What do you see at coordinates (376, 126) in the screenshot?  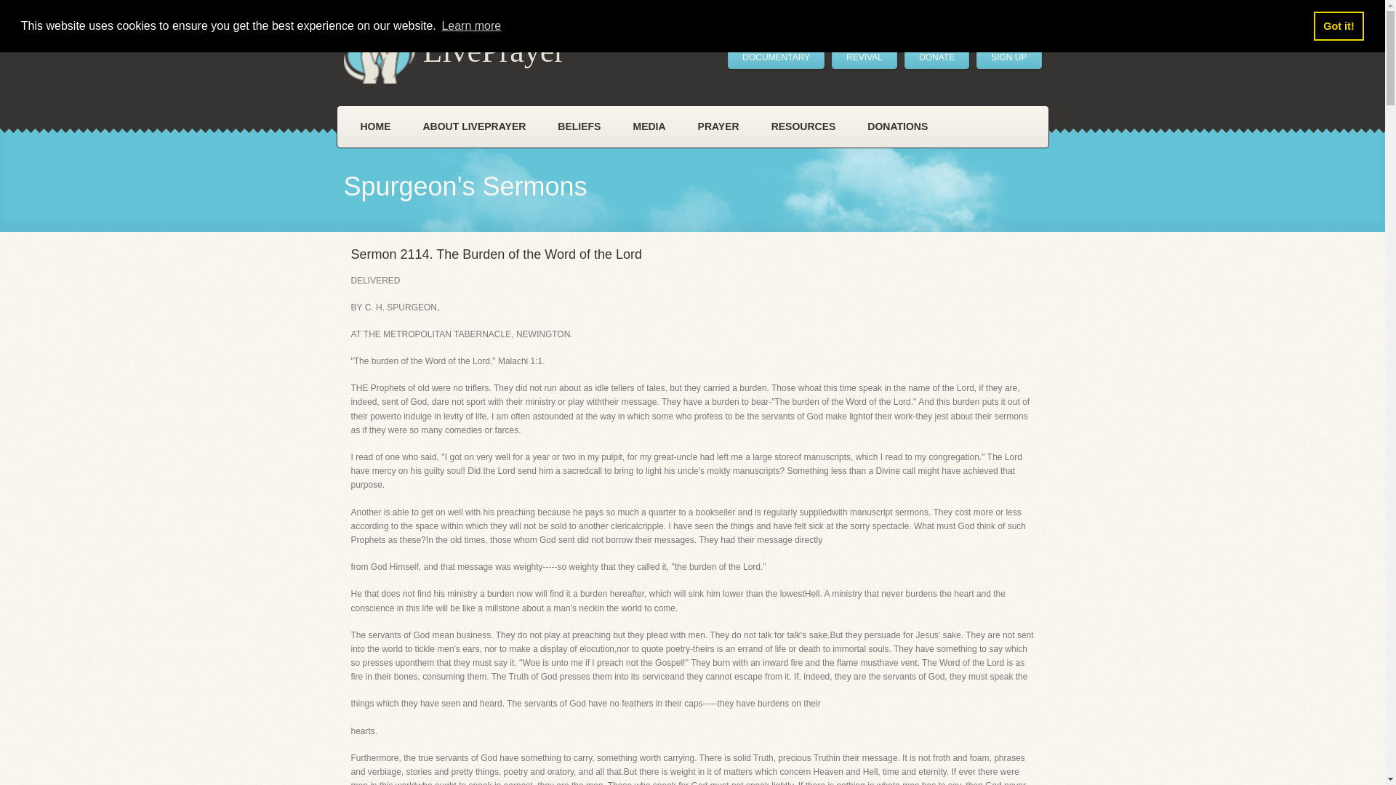 I see `HOME` at bounding box center [376, 126].